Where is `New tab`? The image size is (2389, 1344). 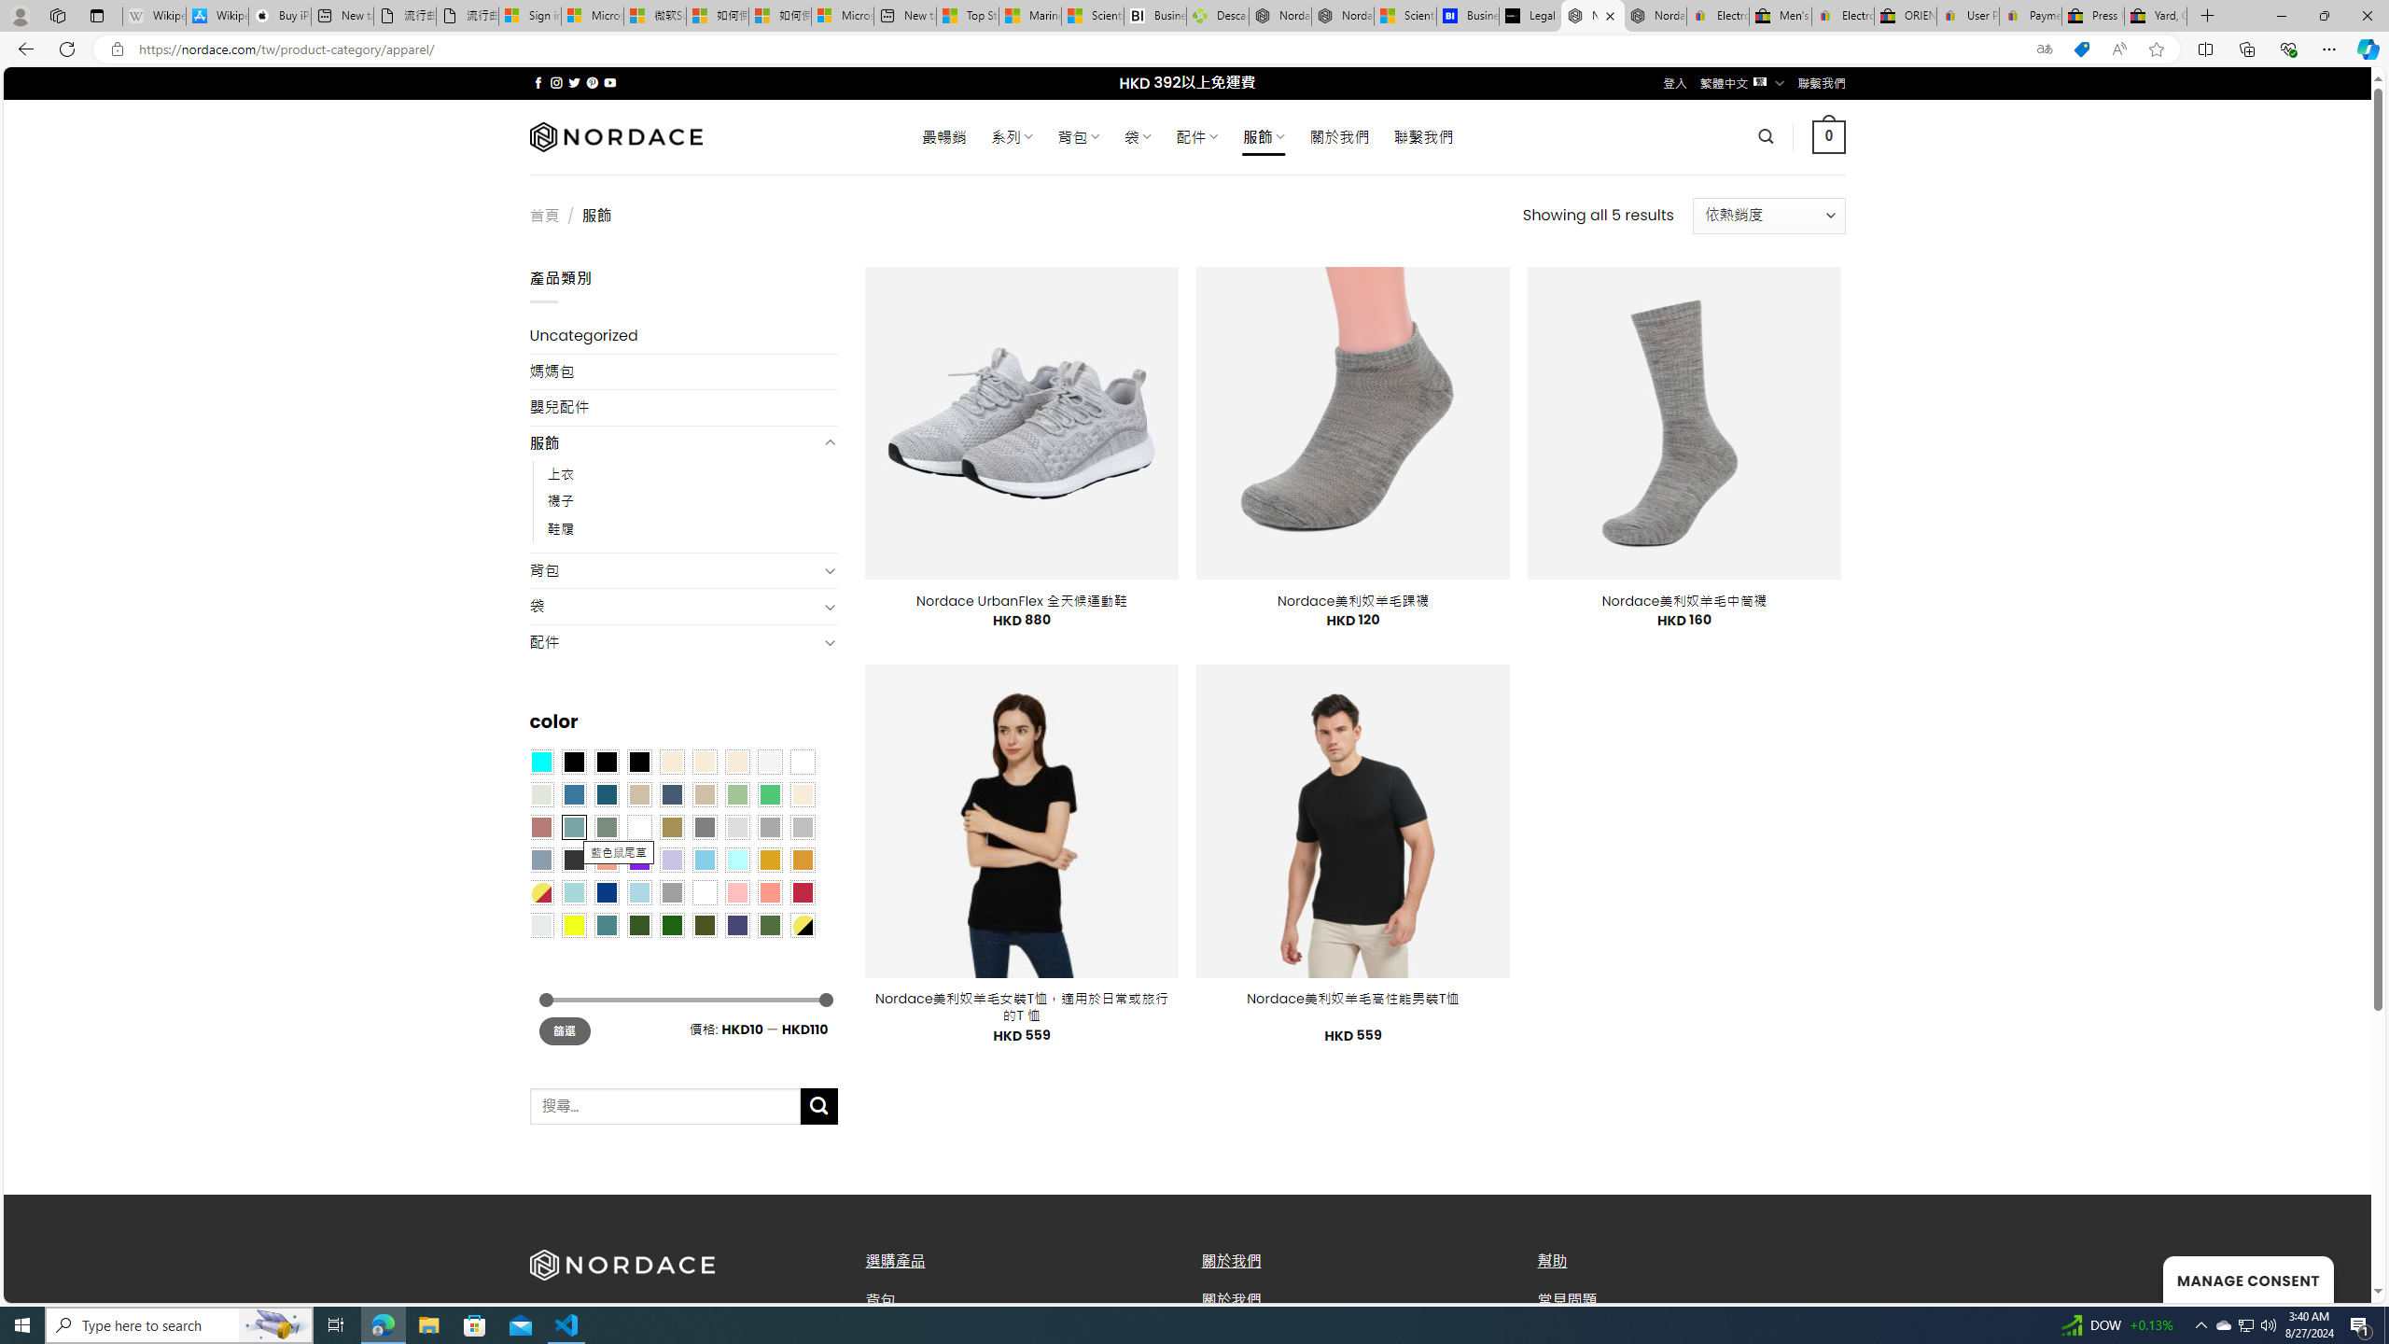 New tab is located at coordinates (903, 16).